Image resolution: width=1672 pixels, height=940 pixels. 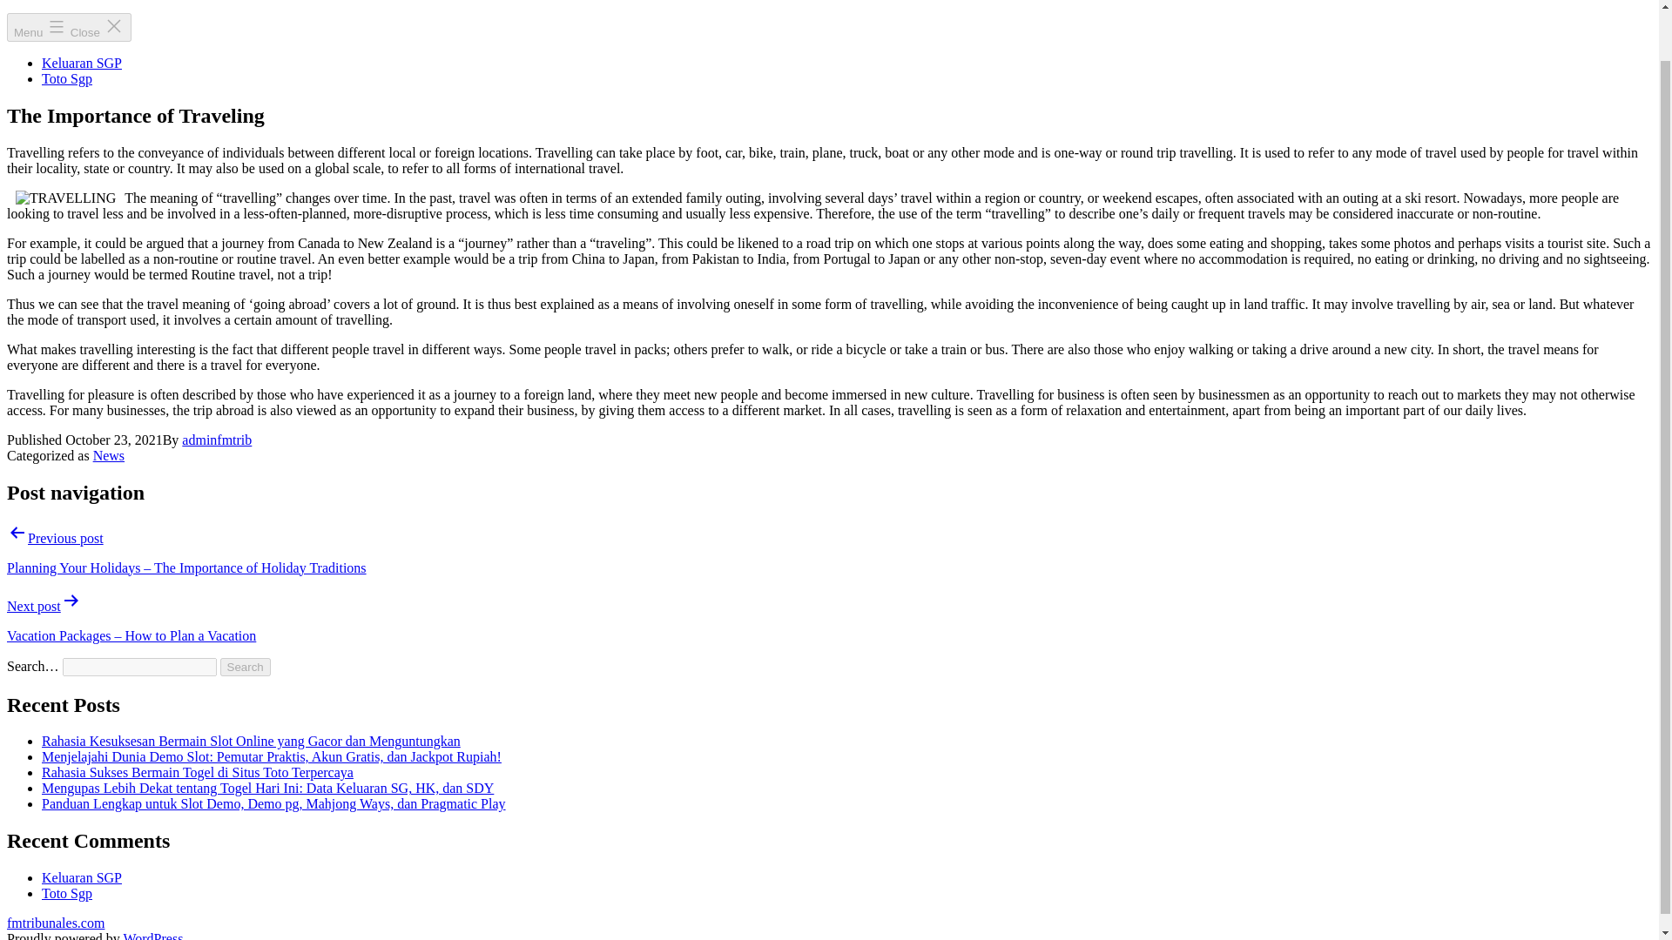 What do you see at coordinates (82, 877) in the screenshot?
I see `Keluaran SGP` at bounding box center [82, 877].